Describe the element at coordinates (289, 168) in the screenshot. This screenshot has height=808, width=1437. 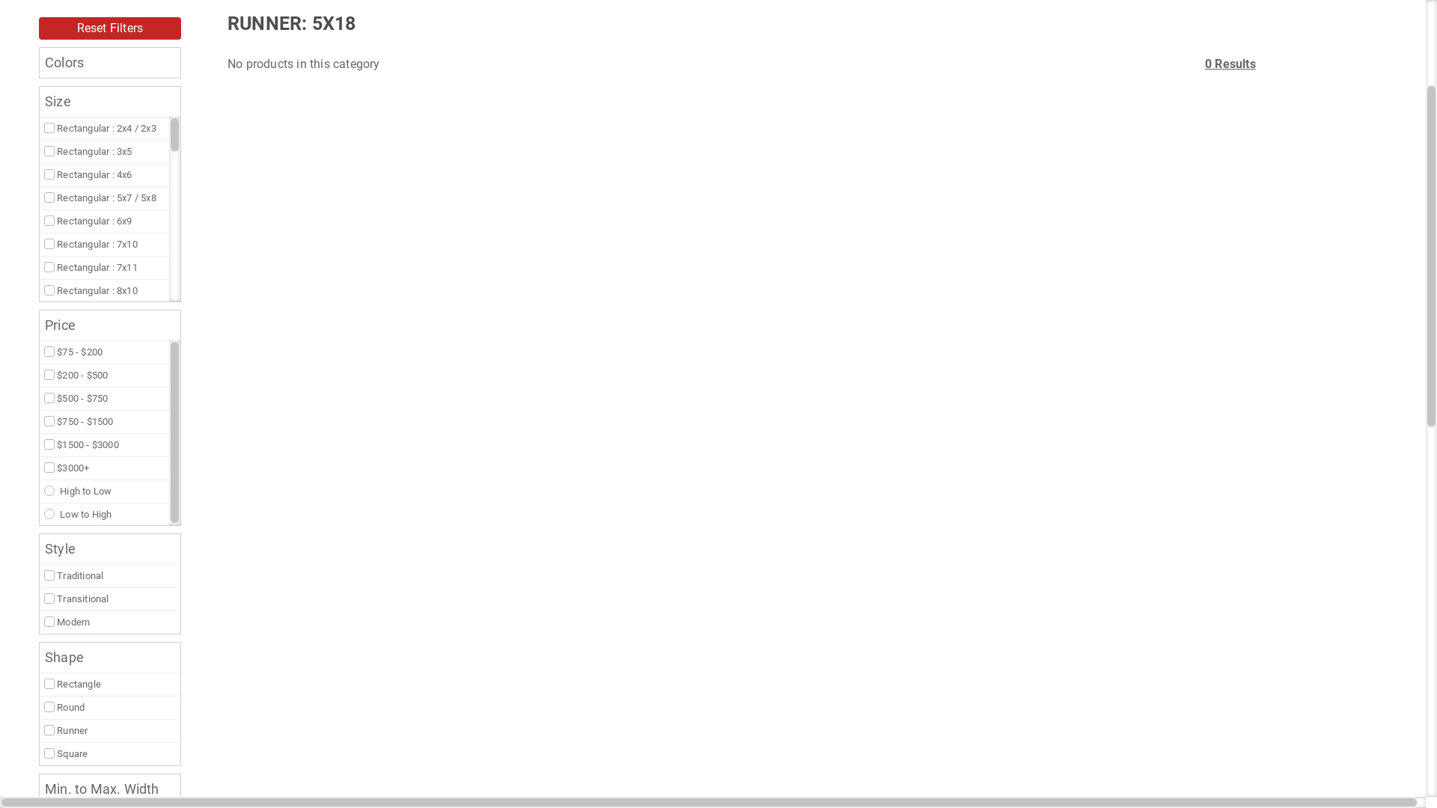
I see `Size` at that location.